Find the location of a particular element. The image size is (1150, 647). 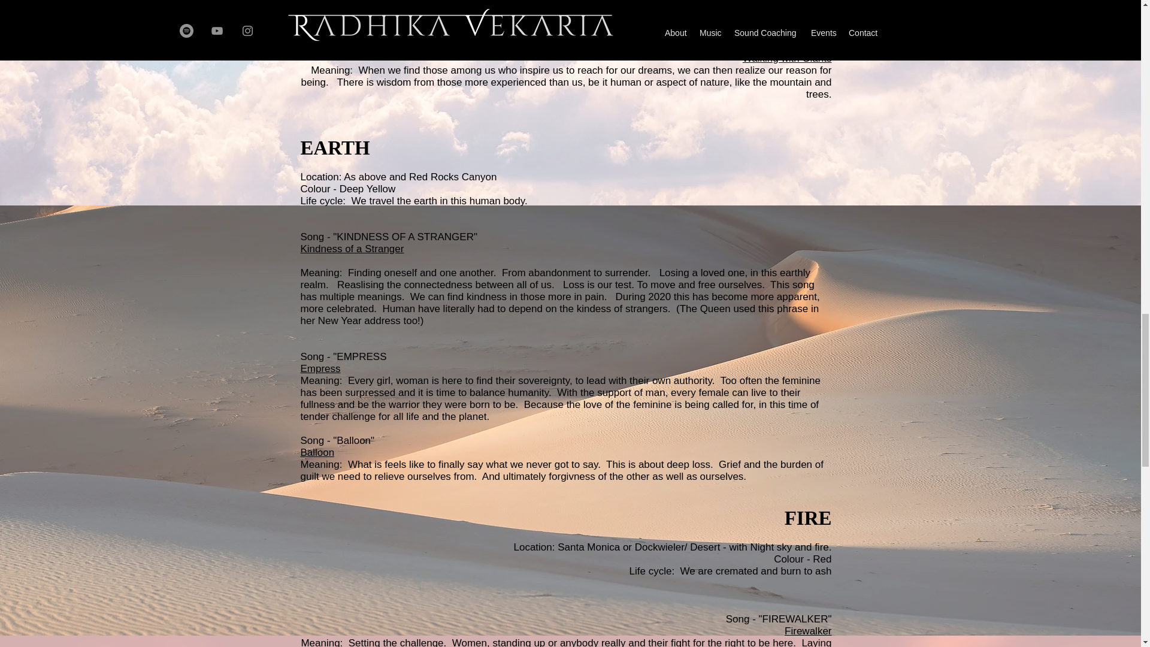

Balloon is located at coordinates (317, 452).